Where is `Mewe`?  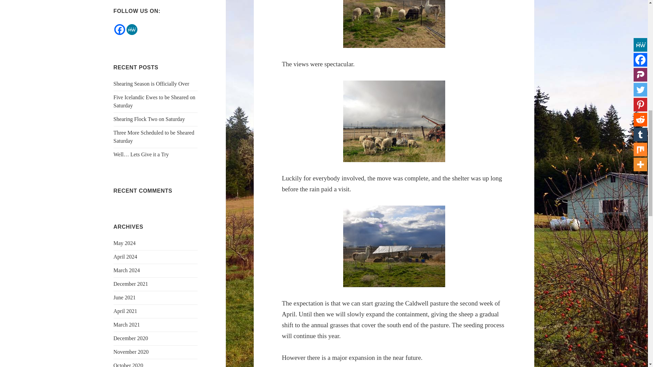
Mewe is located at coordinates (132, 29).